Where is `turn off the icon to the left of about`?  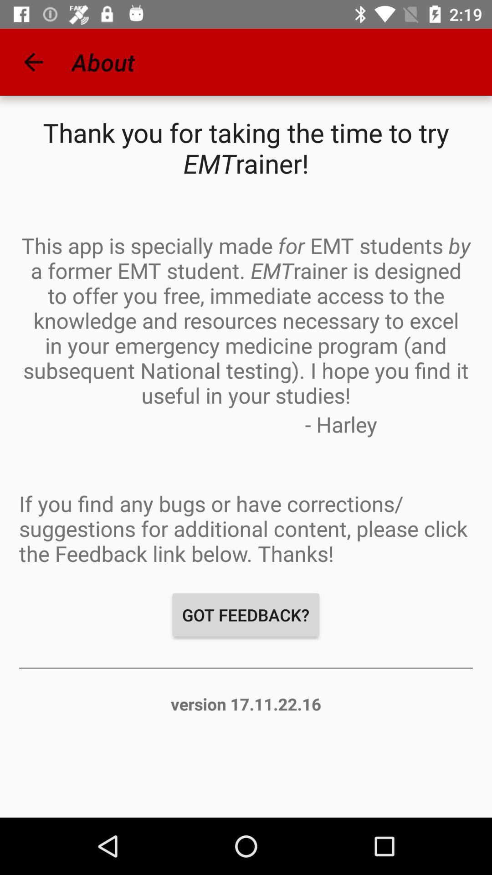 turn off the icon to the left of about is located at coordinates (33, 62).